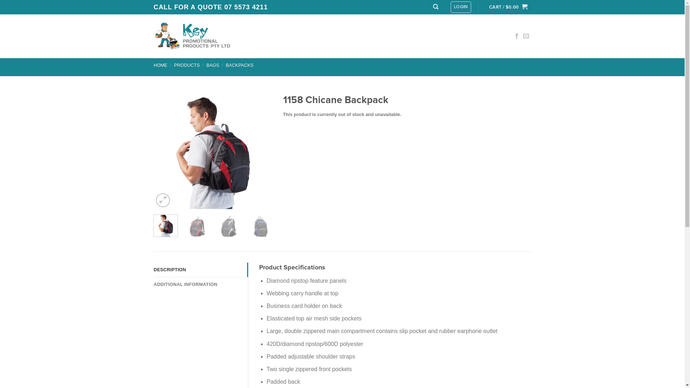 The height and width of the screenshot is (388, 690). What do you see at coordinates (187, 65) in the screenshot?
I see `PRODUCTS` at bounding box center [187, 65].